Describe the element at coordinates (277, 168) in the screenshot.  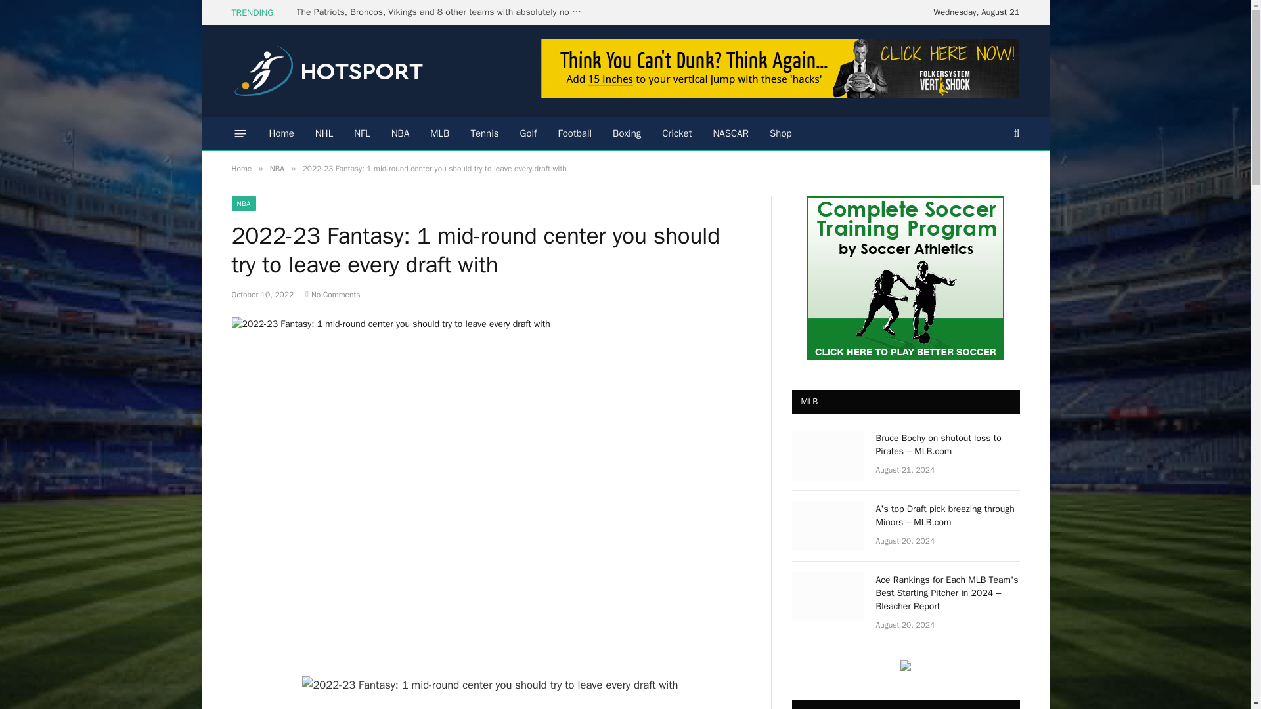
I see `NBA` at that location.